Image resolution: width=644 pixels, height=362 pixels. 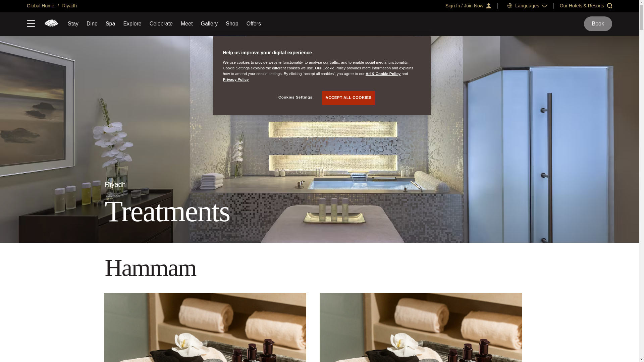 I want to click on Global Home, so click(x=40, y=5).